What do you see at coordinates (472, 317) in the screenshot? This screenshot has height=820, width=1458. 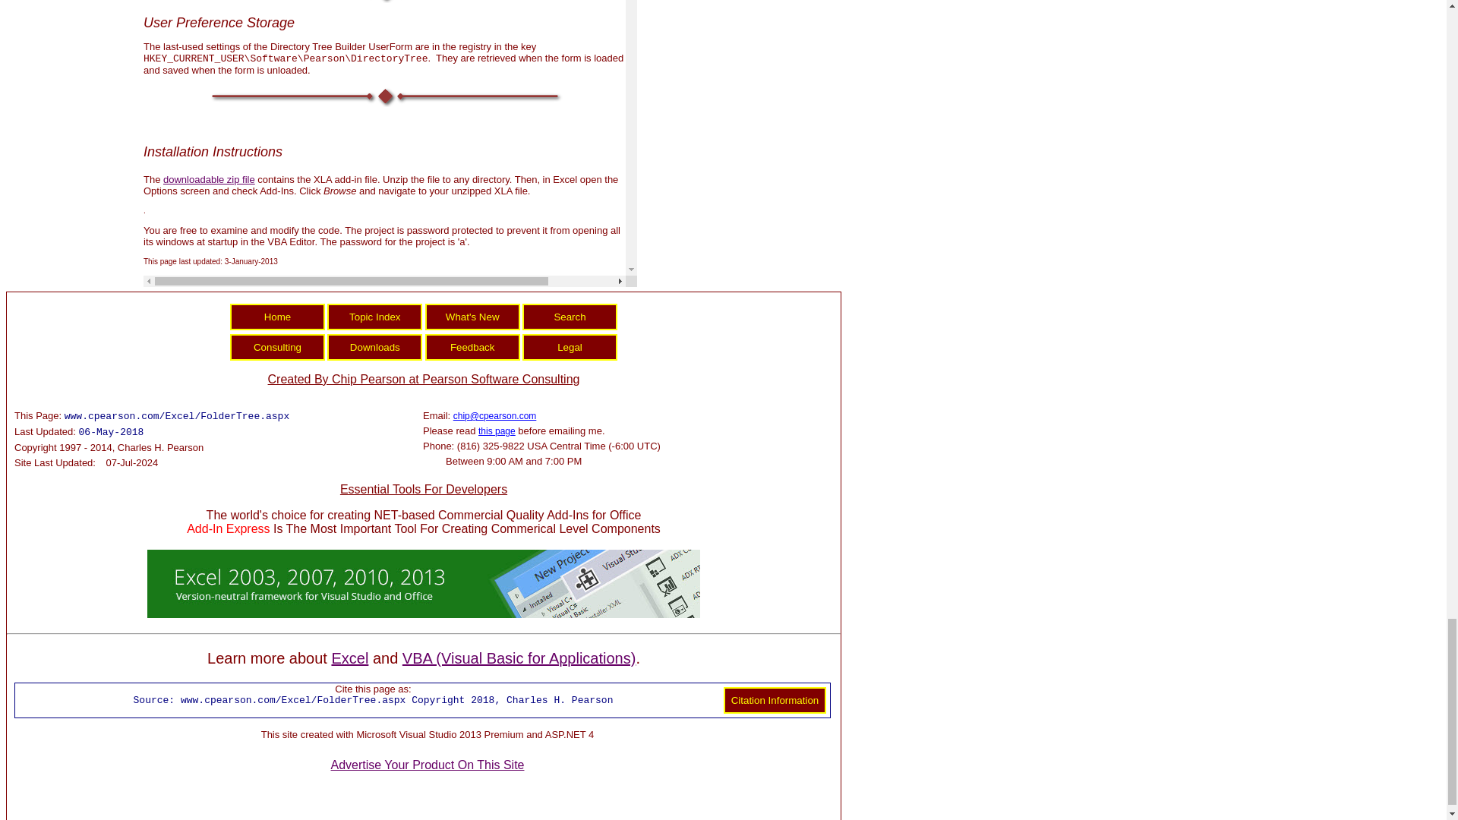 I see `What's New` at bounding box center [472, 317].